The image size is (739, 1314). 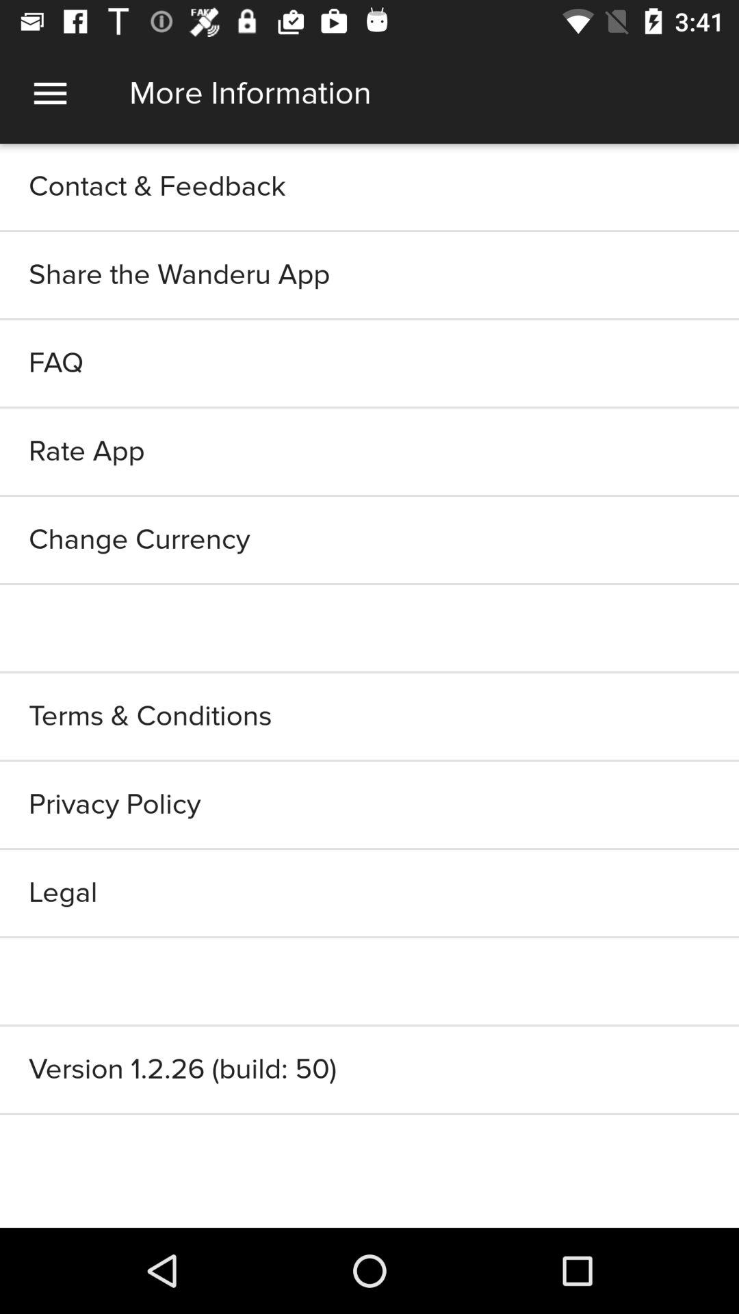 What do you see at coordinates (51, 93) in the screenshot?
I see `menu icon` at bounding box center [51, 93].